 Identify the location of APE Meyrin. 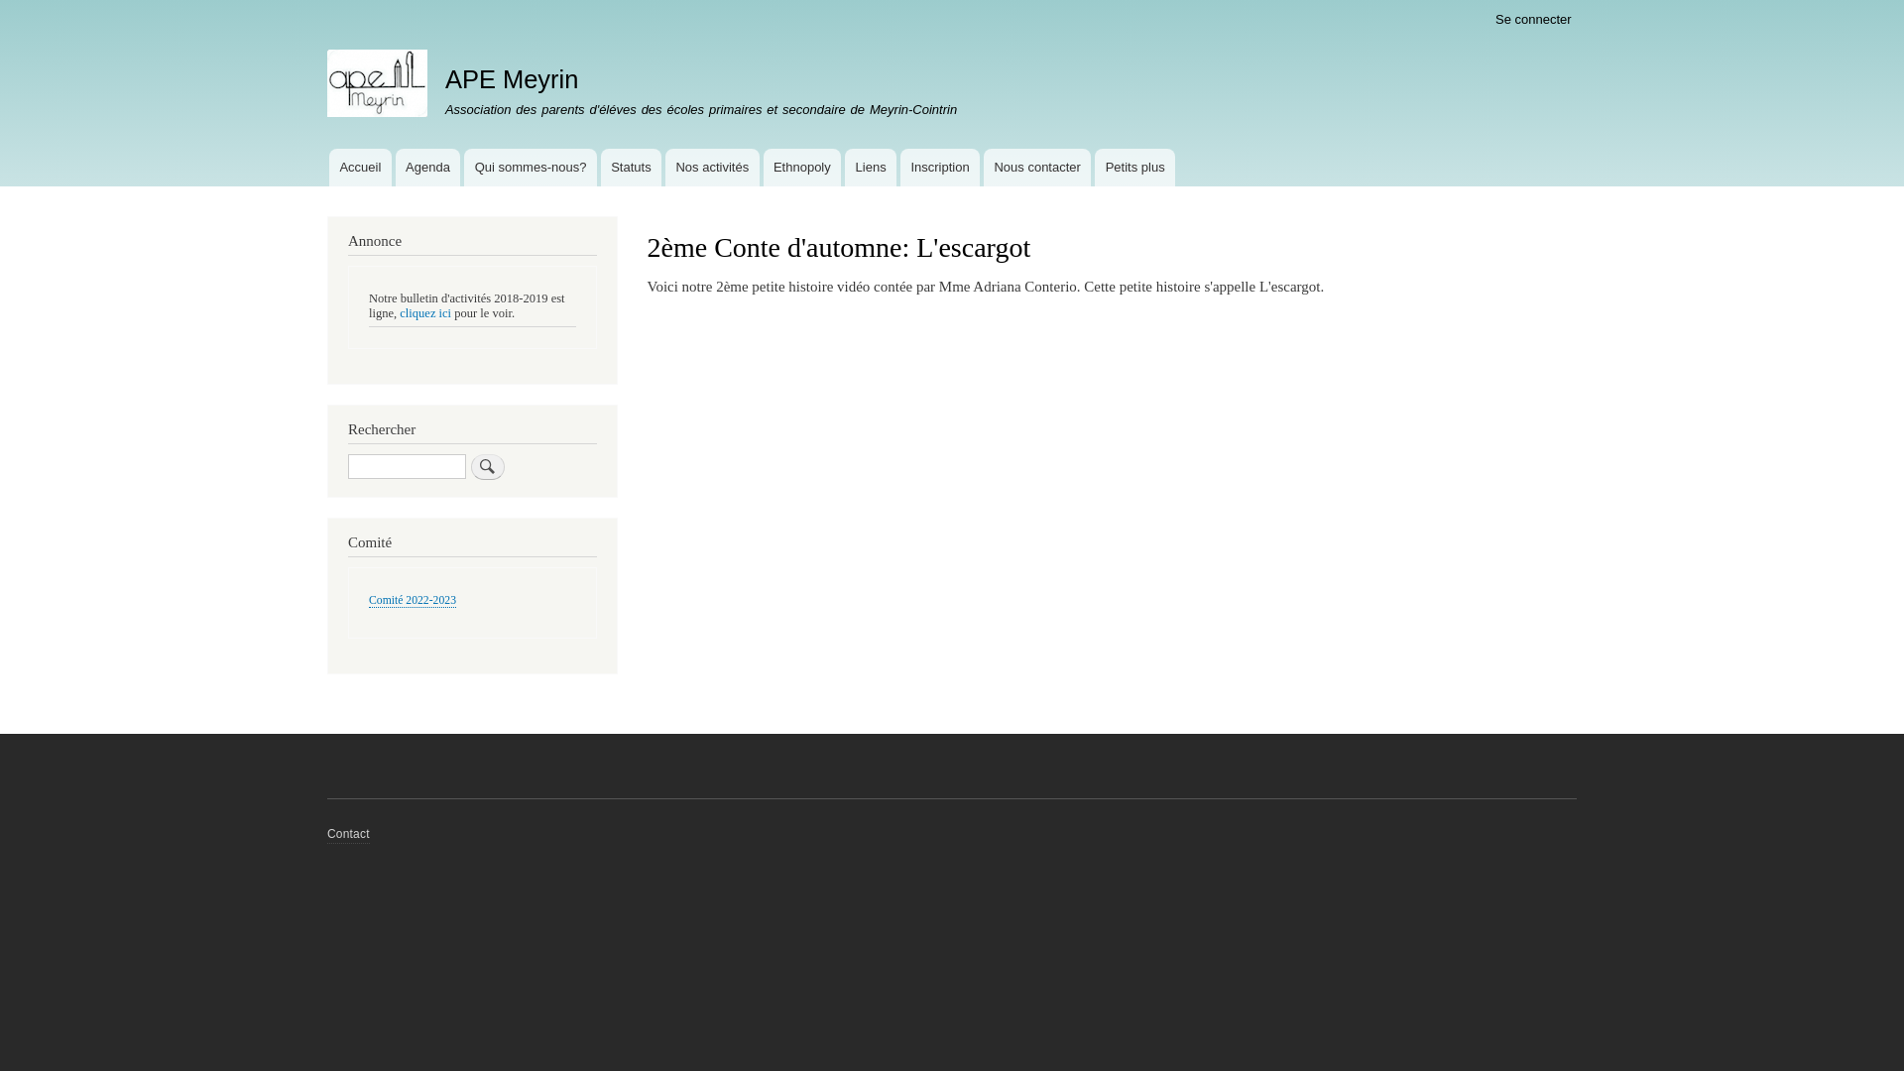
(512, 79).